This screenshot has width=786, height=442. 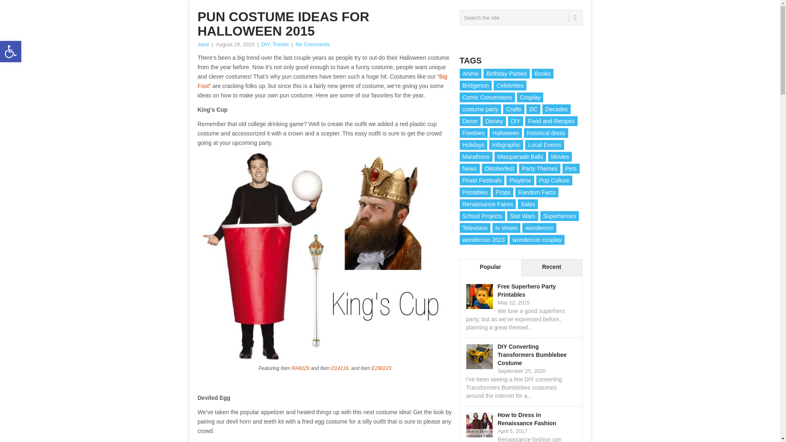 What do you see at coordinates (203, 44) in the screenshot?
I see `Posts by Jane` at bounding box center [203, 44].